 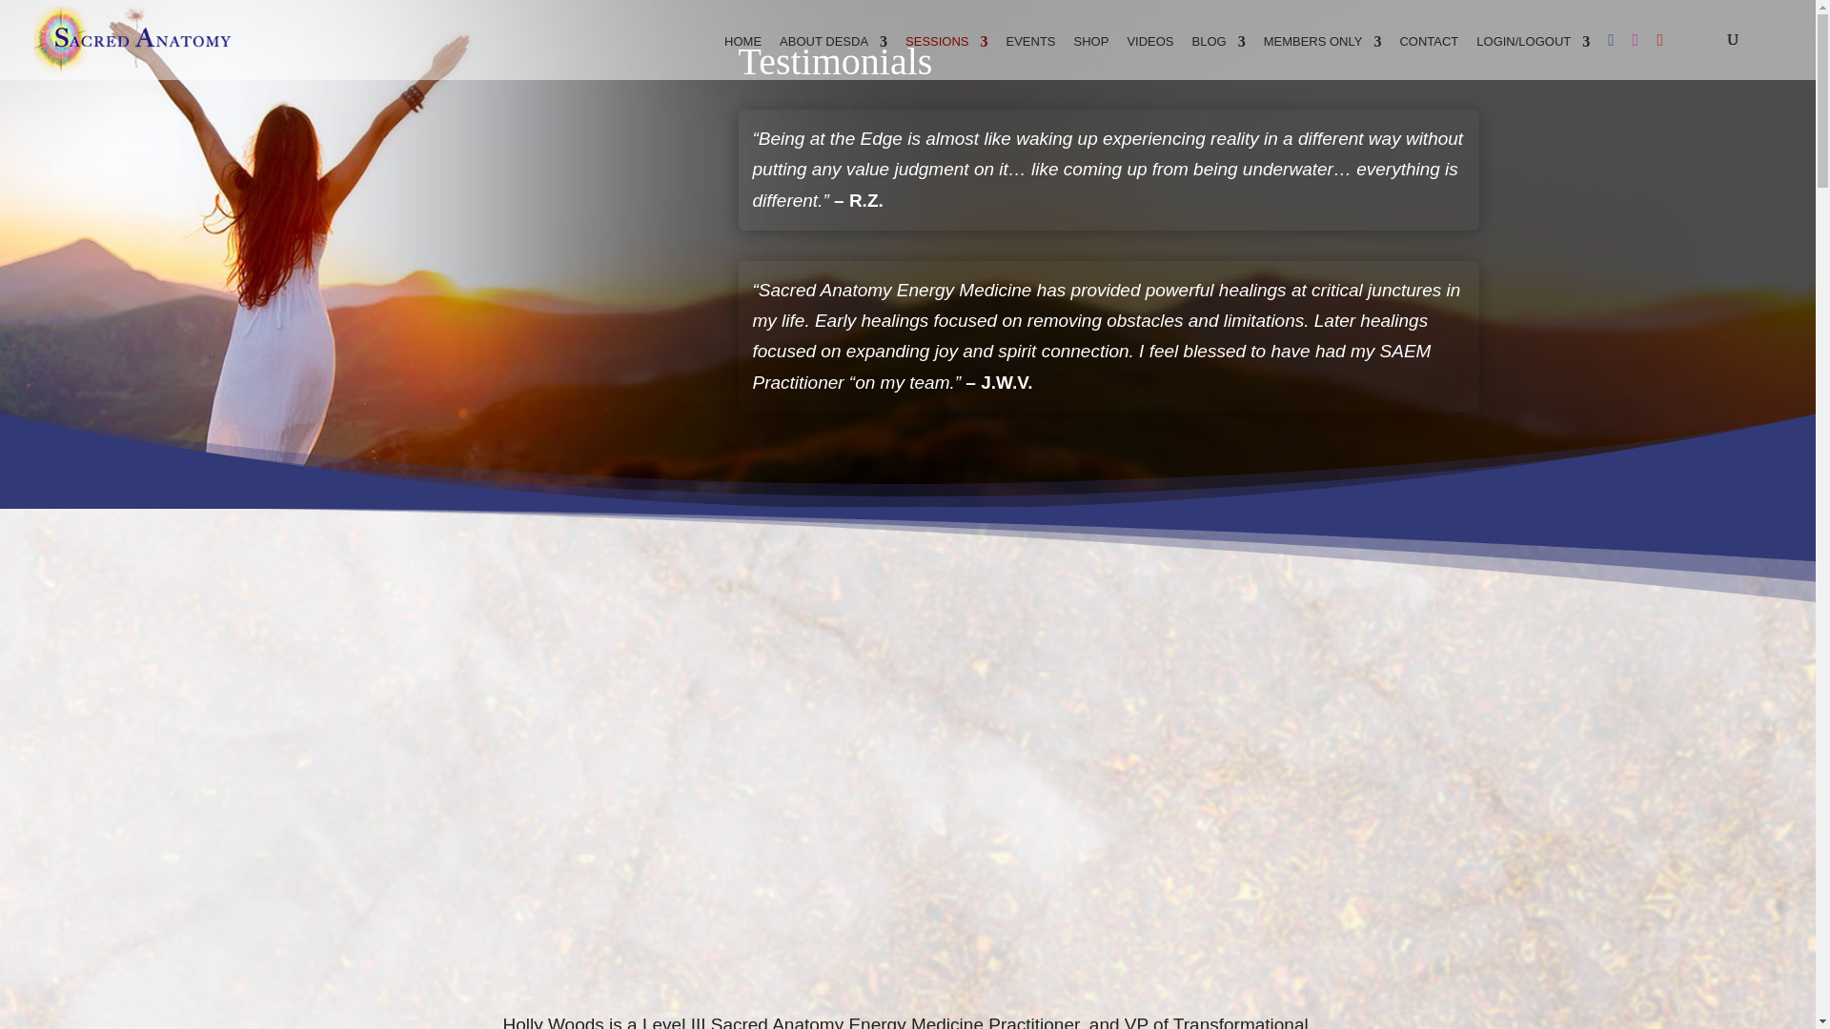 I want to click on EVENTS, so click(x=1031, y=57).